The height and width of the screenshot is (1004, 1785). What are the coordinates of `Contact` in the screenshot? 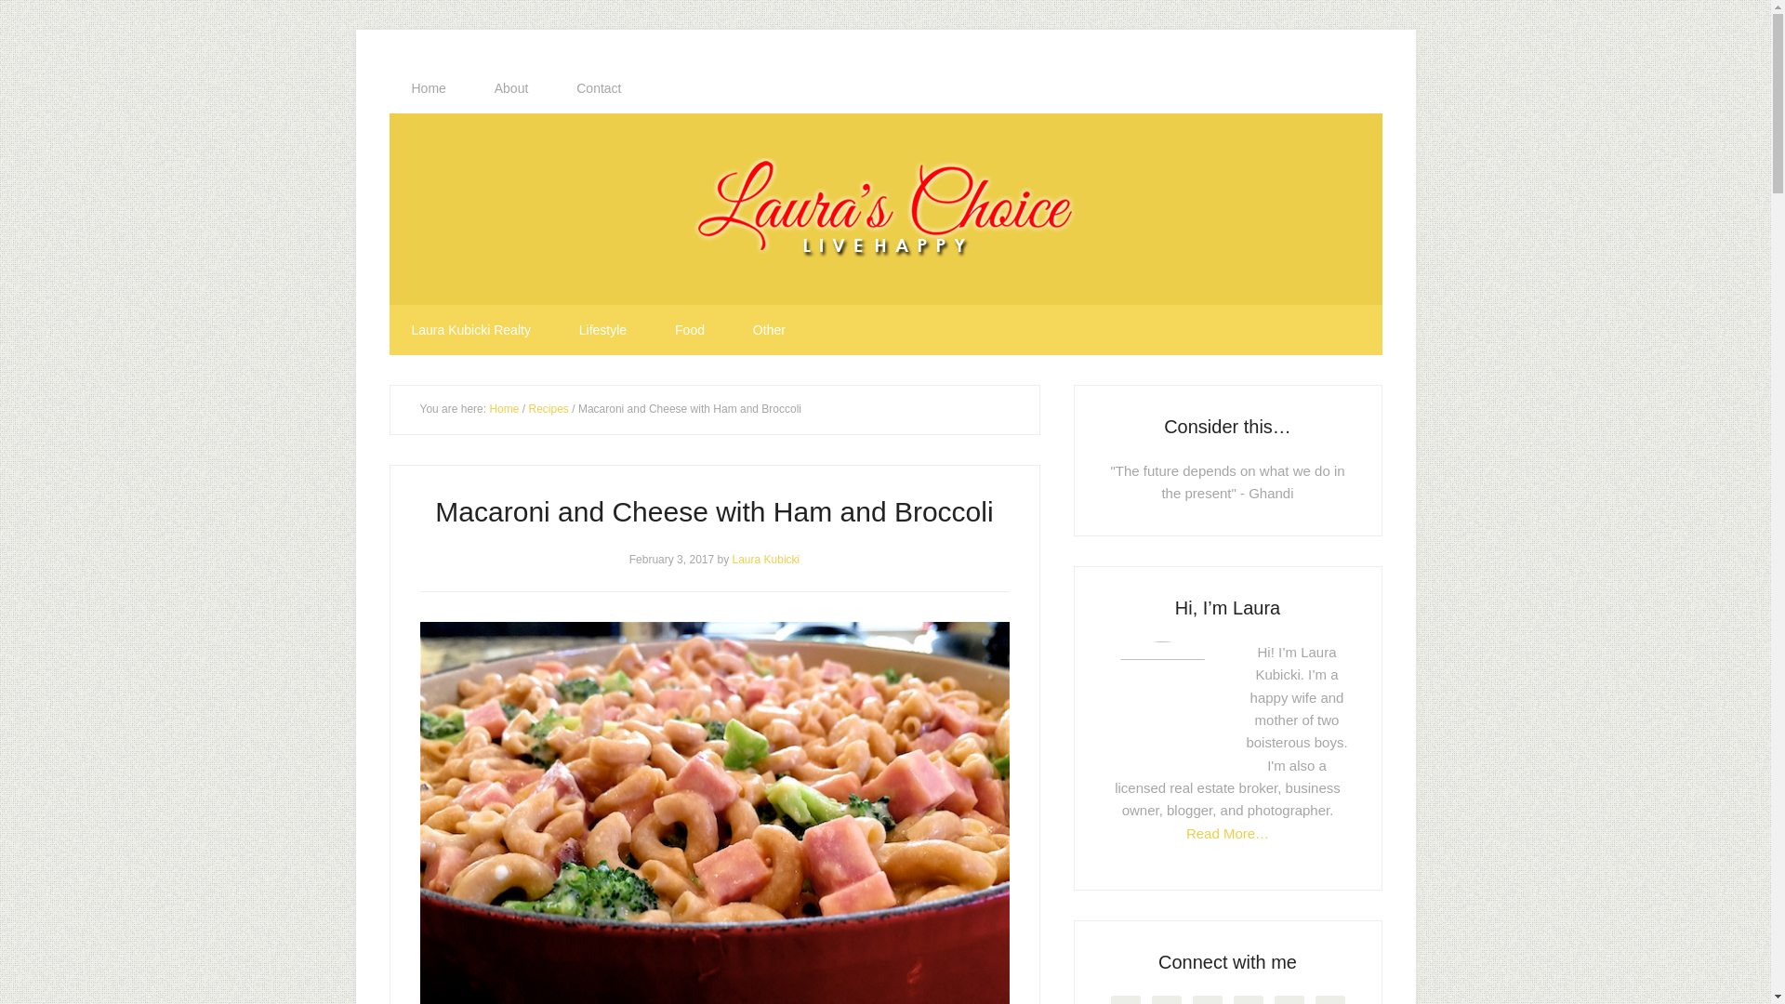 It's located at (598, 88).